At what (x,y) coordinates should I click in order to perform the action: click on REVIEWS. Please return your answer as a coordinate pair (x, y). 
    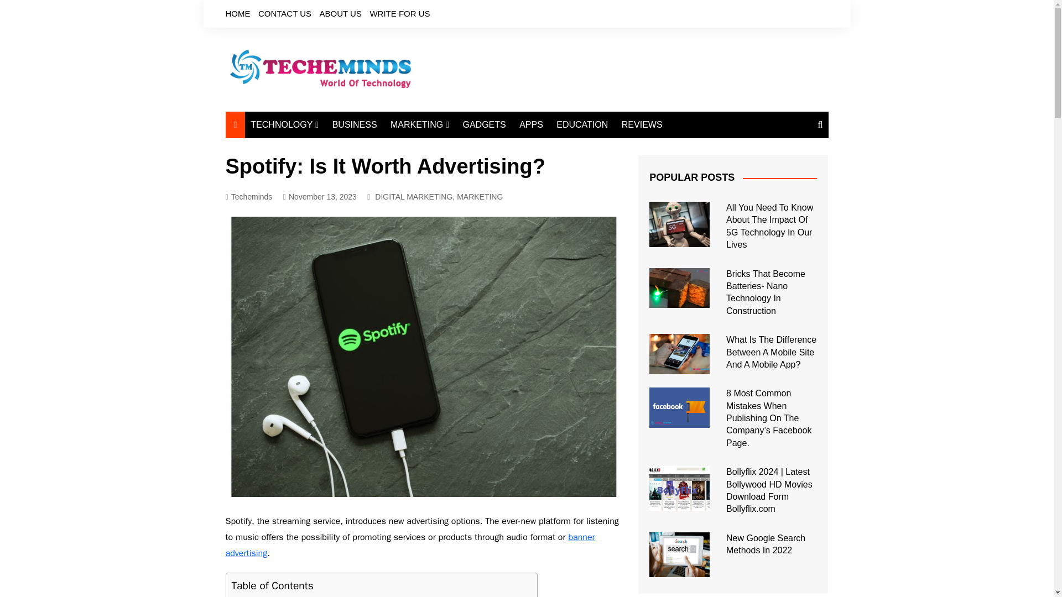
    Looking at the image, I should click on (642, 124).